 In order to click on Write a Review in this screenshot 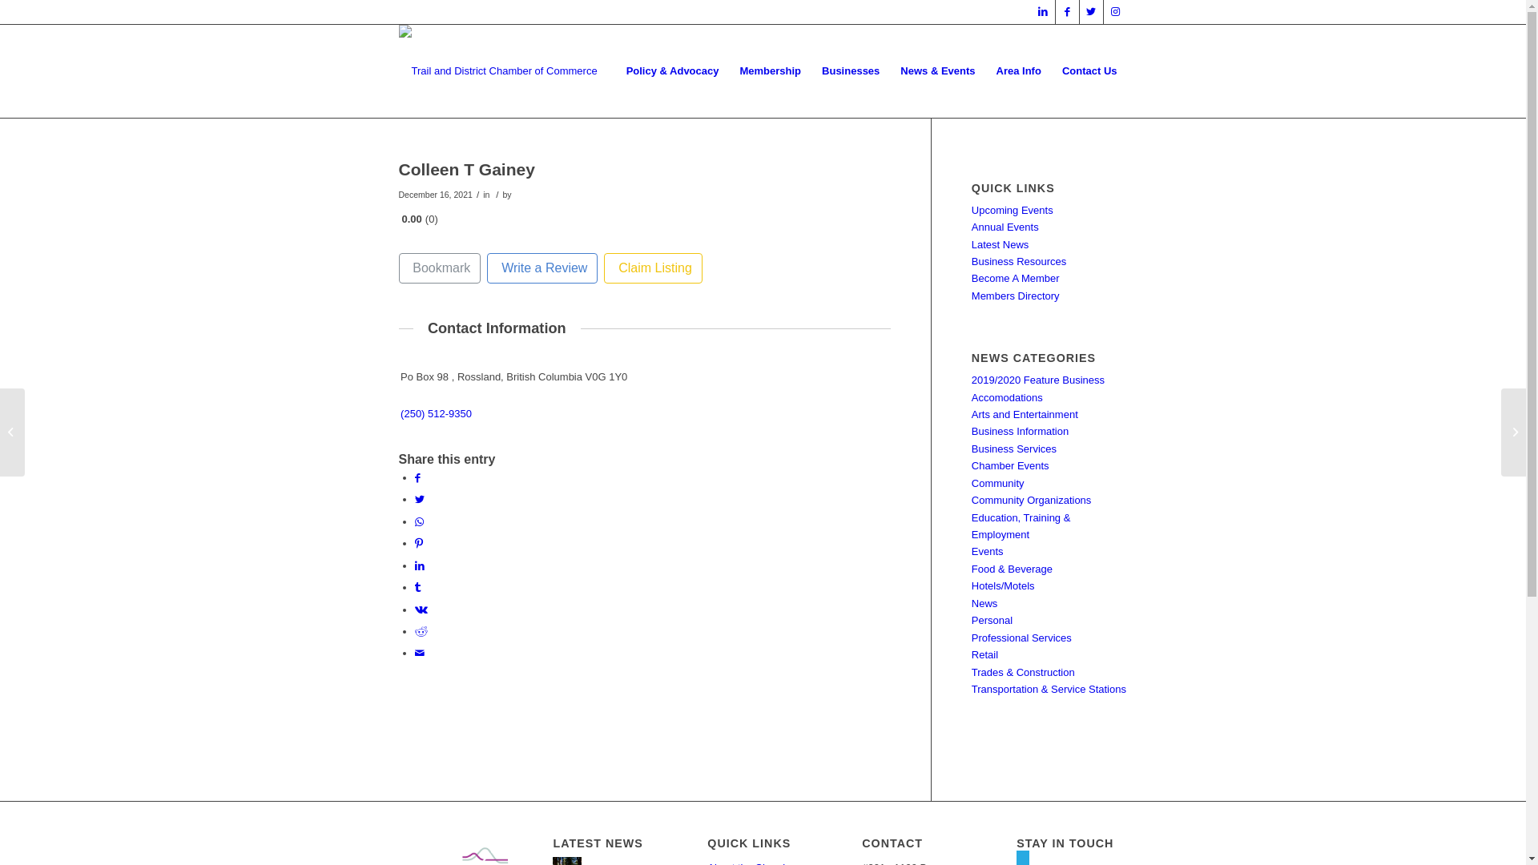, I will do `click(542, 268)`.